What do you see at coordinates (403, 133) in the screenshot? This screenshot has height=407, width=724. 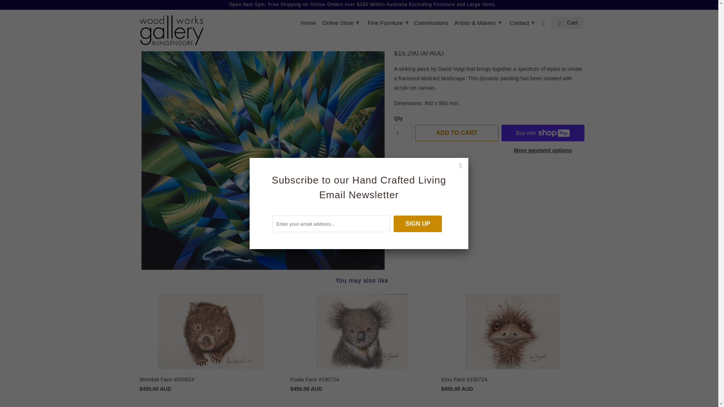 I see `1` at bounding box center [403, 133].